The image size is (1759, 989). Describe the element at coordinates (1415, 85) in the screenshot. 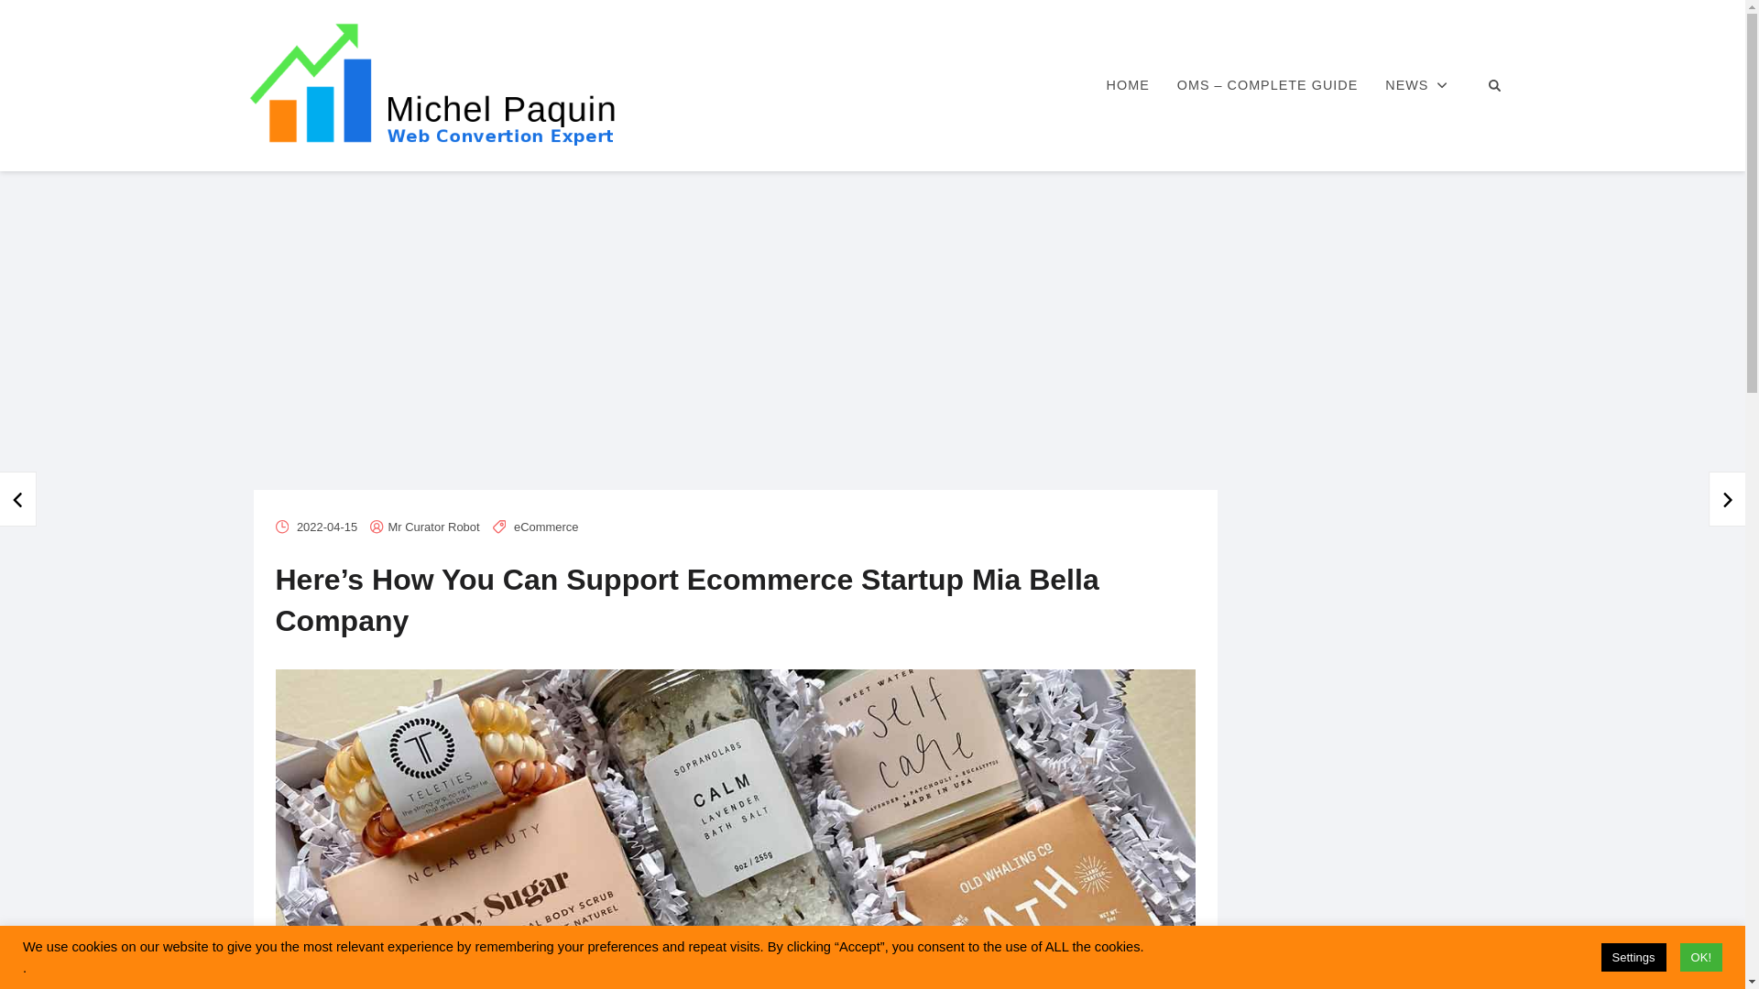

I see `NEWS` at that location.